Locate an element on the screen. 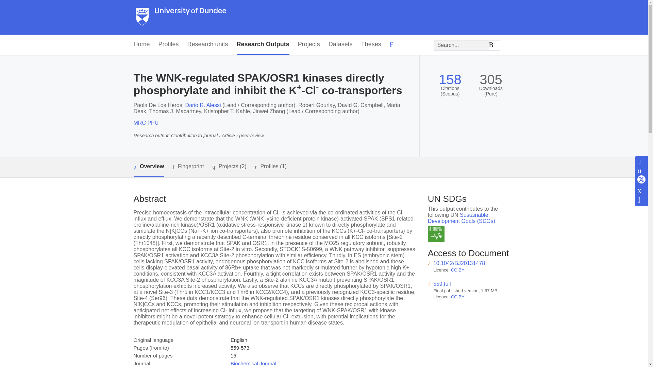 The image size is (653, 367). Theses is located at coordinates (371, 44).